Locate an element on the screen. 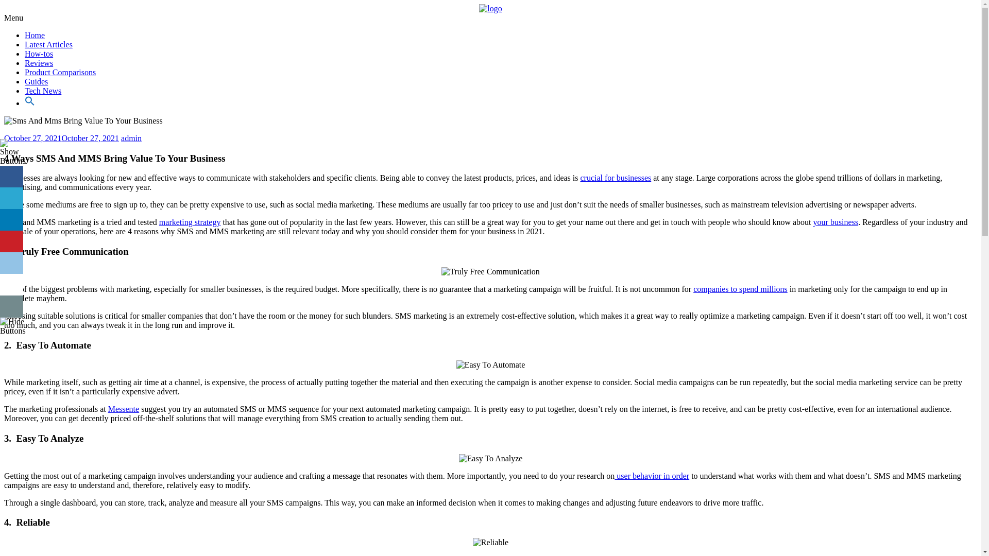 This screenshot has width=989, height=556. Share On Reddit is located at coordinates (11, 264).